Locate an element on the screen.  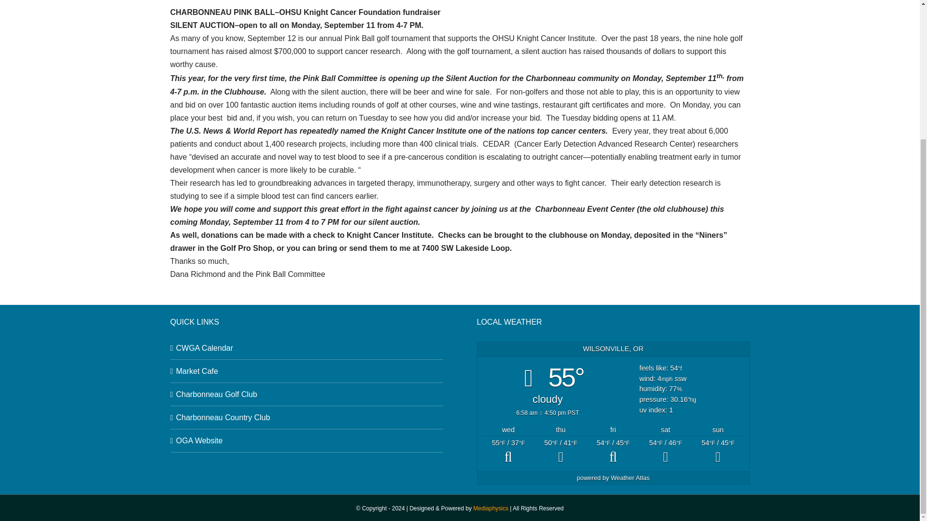
Charbonneau Golf Club is located at coordinates (307, 394).